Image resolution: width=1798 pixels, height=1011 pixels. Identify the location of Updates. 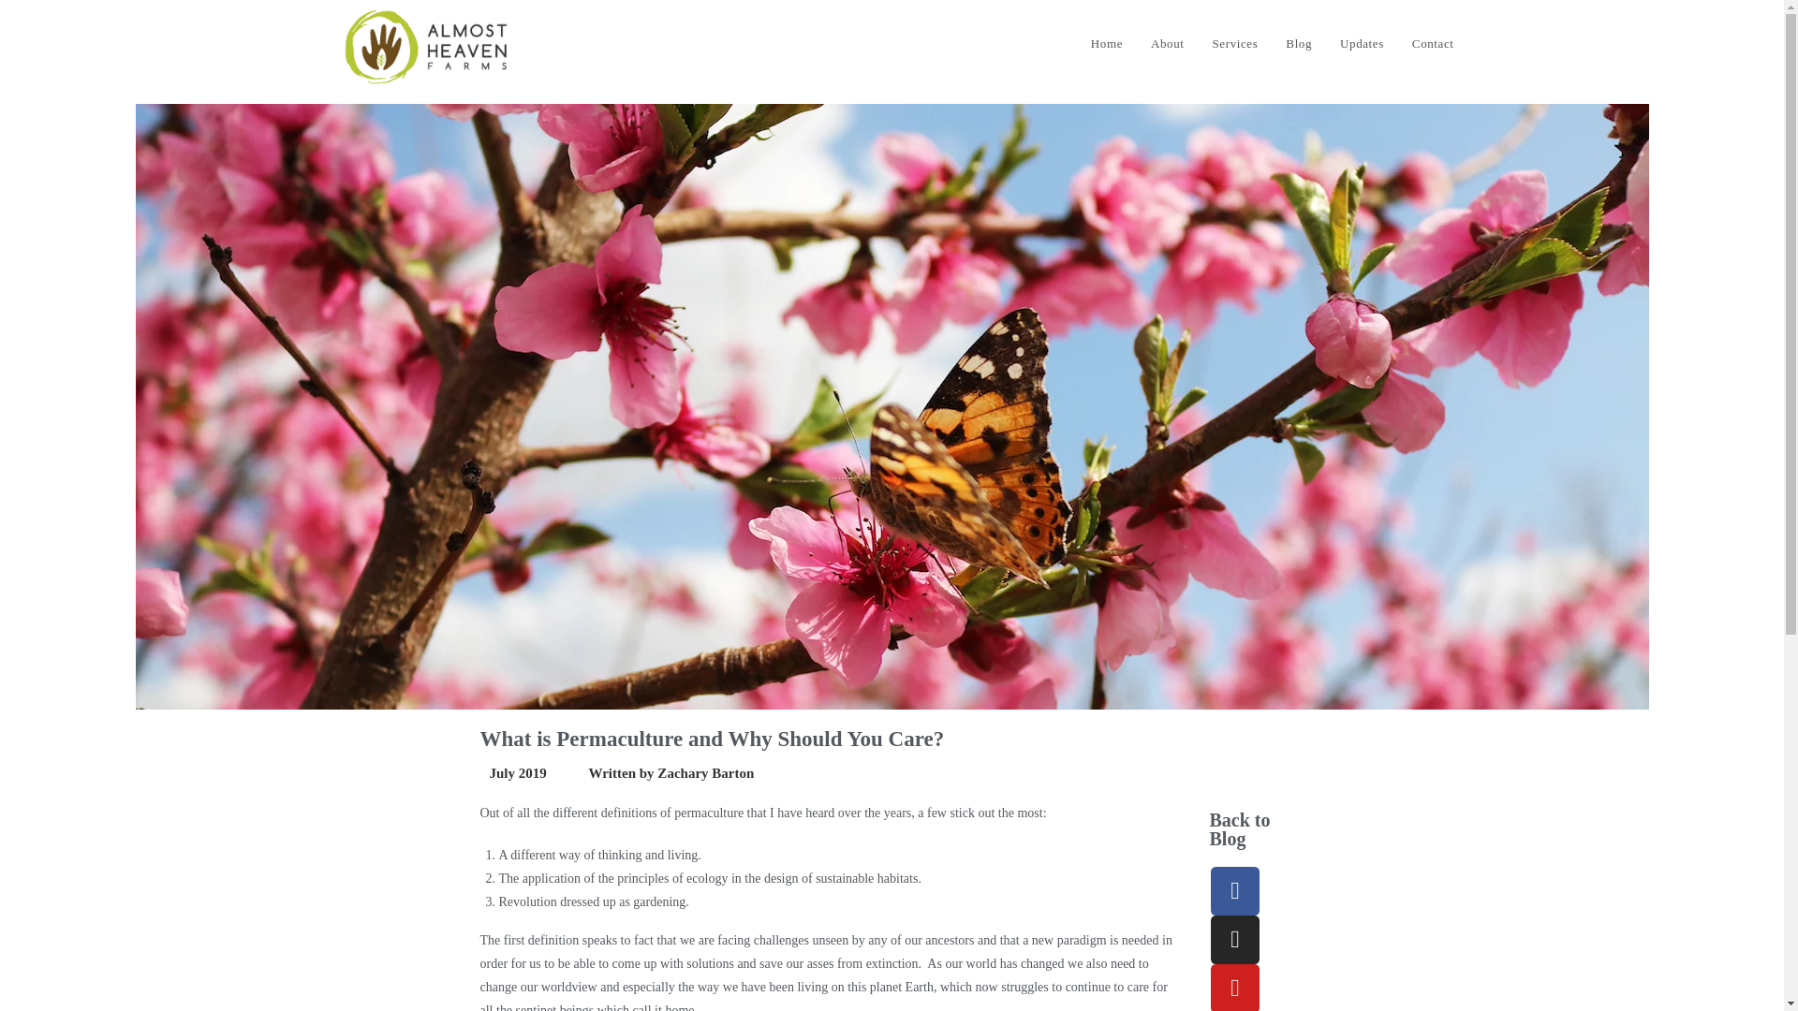
(1362, 43).